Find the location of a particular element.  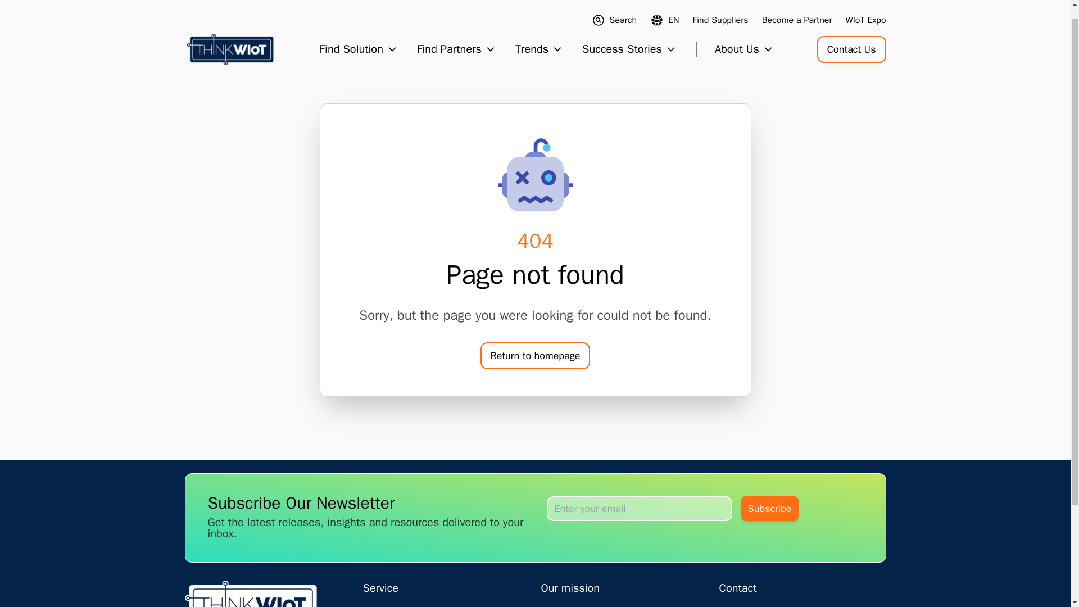

Find Suppliers is located at coordinates (720, 7).